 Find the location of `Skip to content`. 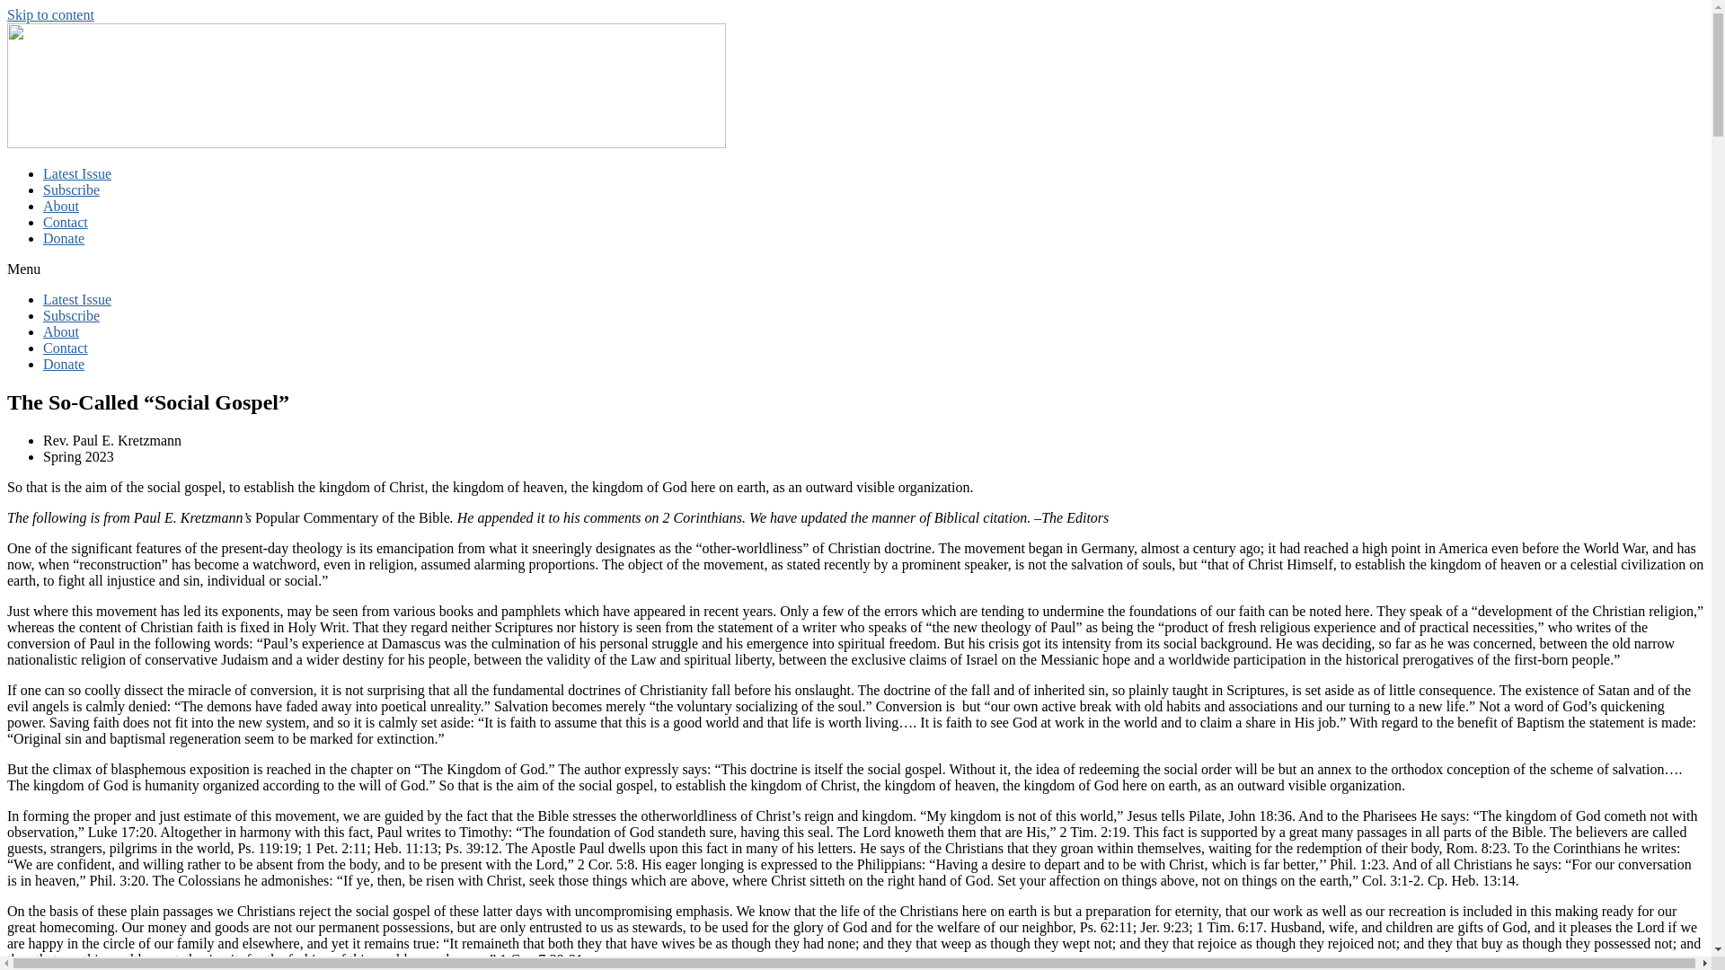

Skip to content is located at coordinates (50, 14).